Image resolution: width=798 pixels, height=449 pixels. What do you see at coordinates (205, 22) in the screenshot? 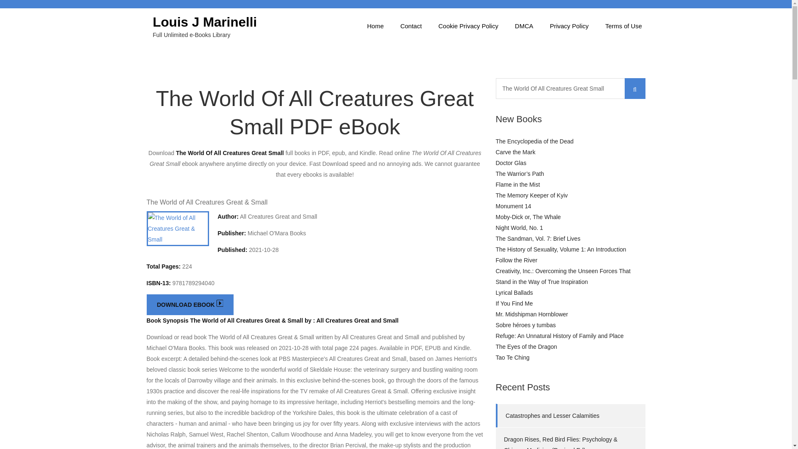
I see `Louis J Marinelli` at bounding box center [205, 22].